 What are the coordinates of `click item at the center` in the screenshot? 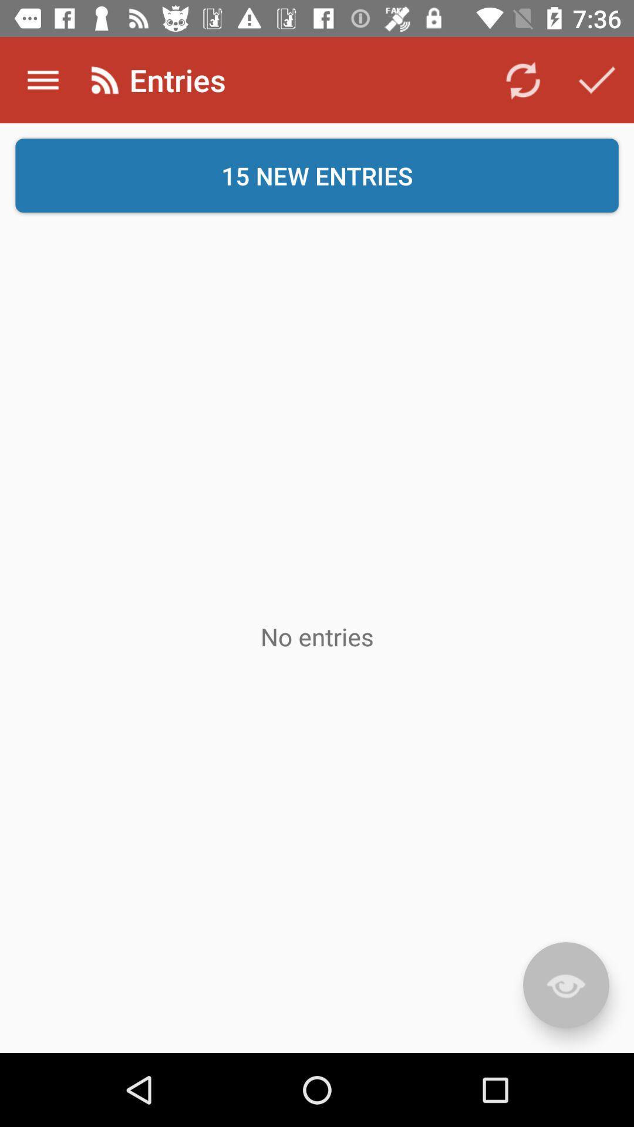 It's located at (317, 636).